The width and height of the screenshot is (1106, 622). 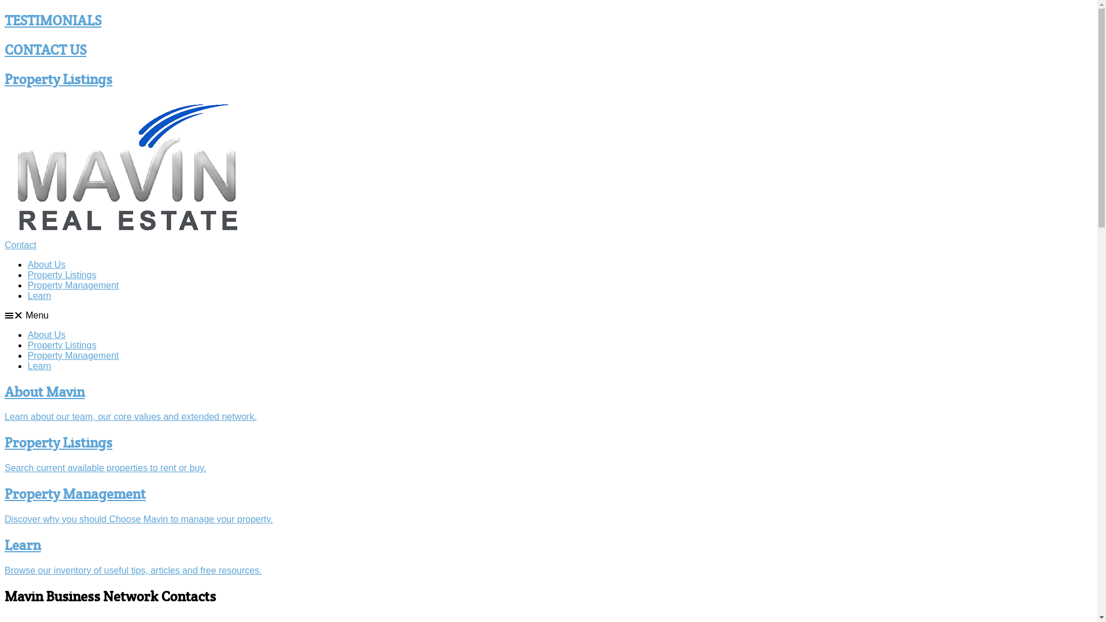 What do you see at coordinates (47, 265) in the screenshot?
I see `About Us` at bounding box center [47, 265].